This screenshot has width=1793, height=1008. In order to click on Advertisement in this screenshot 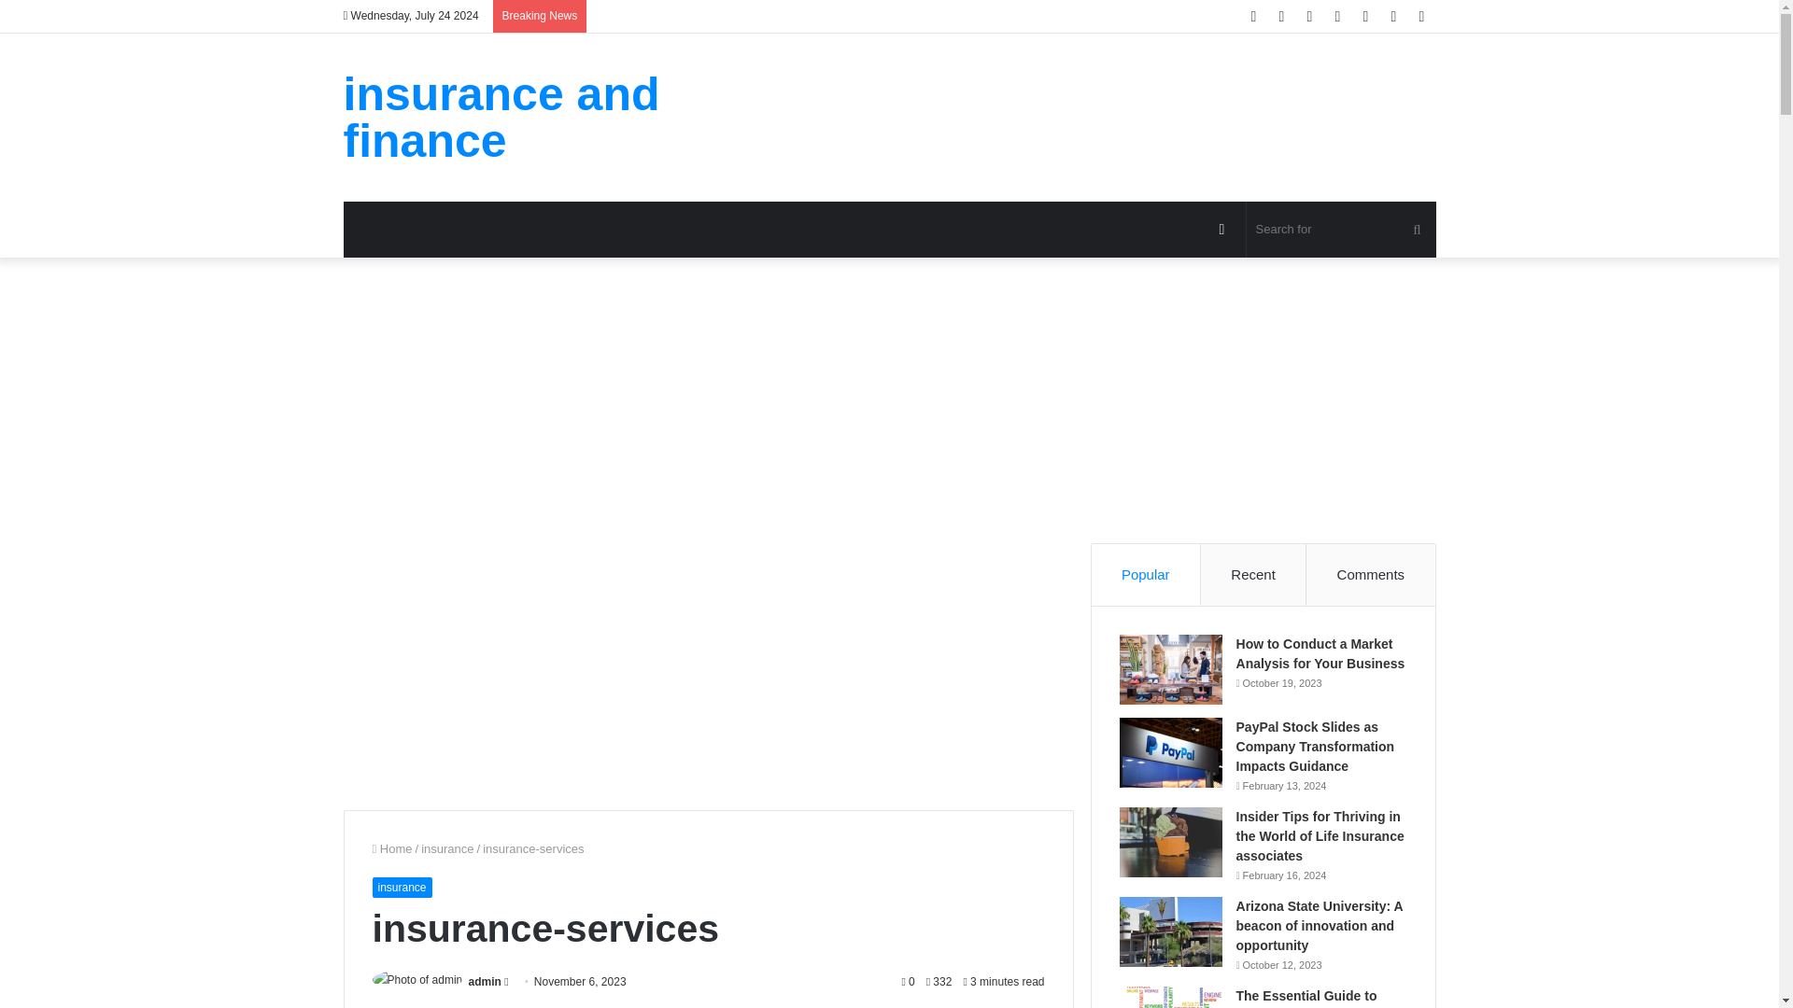, I will do `click(1314, 392)`.